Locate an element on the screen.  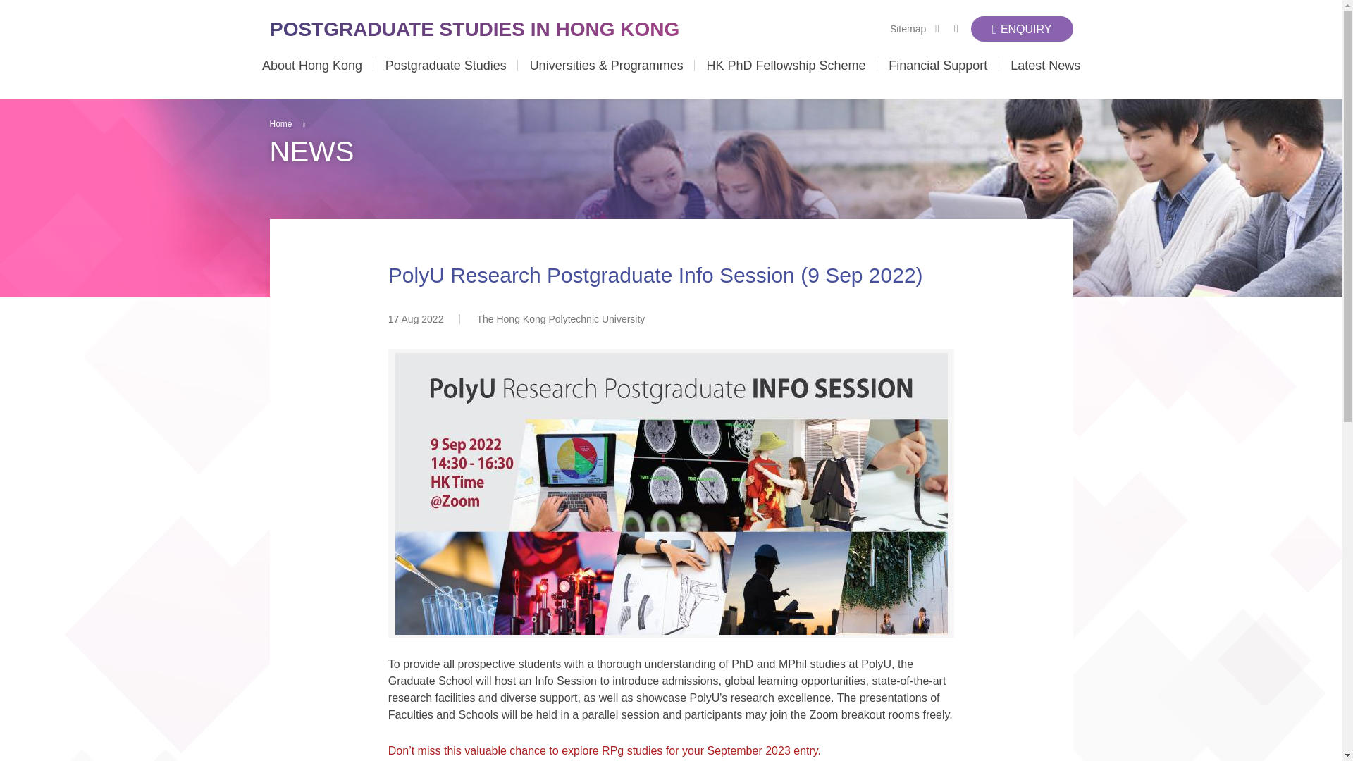
ENQUIRY is located at coordinates (1022, 28).